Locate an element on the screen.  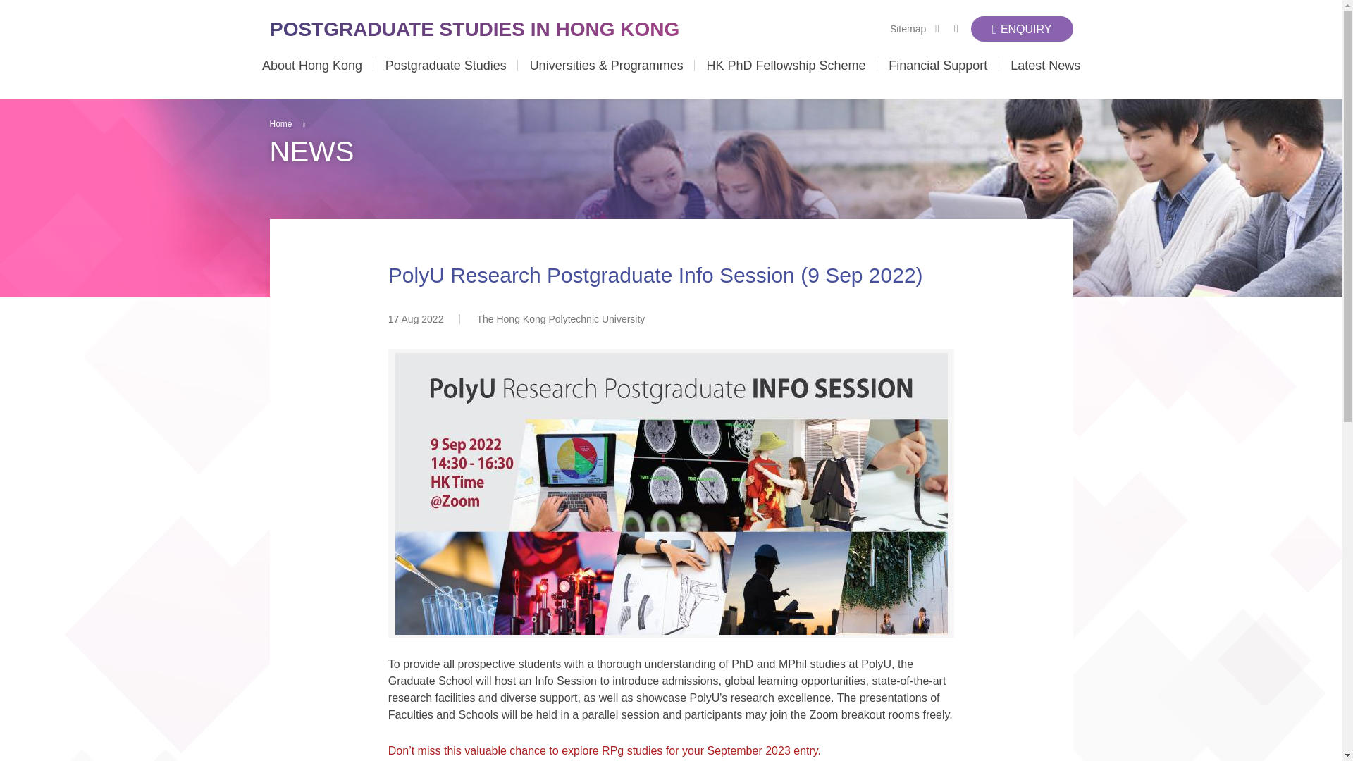
ENQUIRY is located at coordinates (1022, 28).